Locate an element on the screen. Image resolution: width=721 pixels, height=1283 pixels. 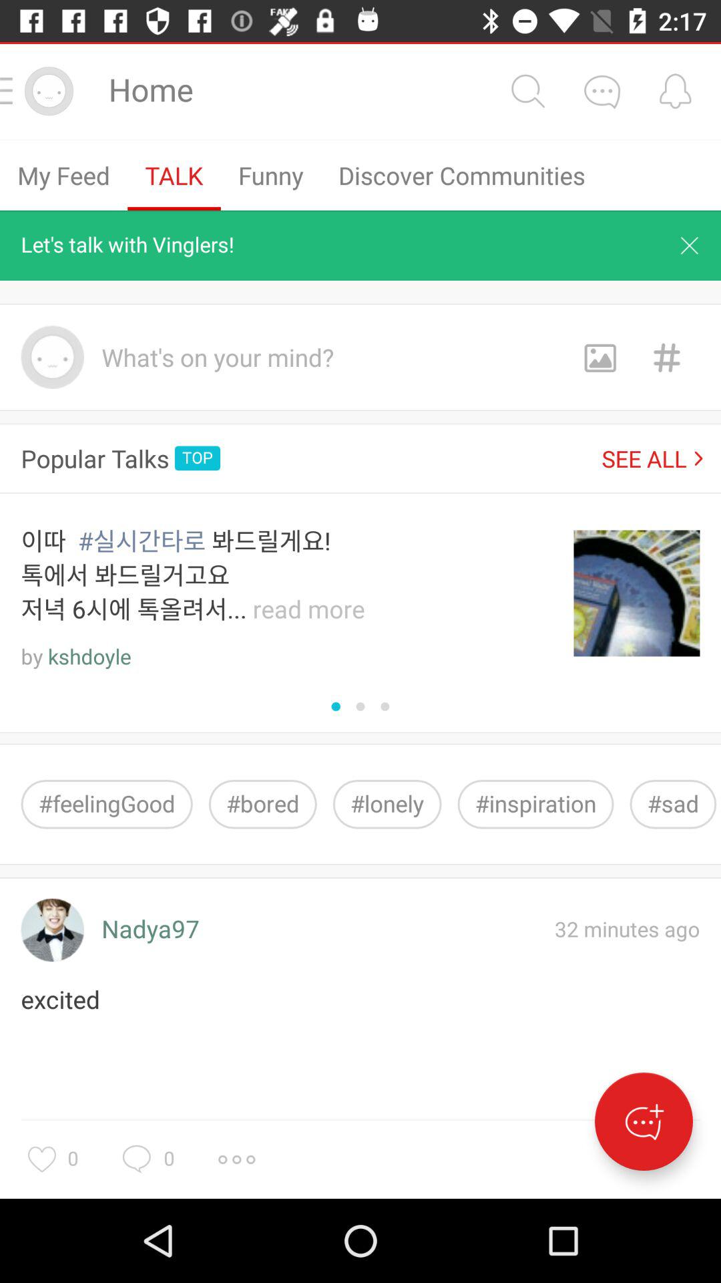
choose the icon above the excited item is located at coordinates (52, 930).